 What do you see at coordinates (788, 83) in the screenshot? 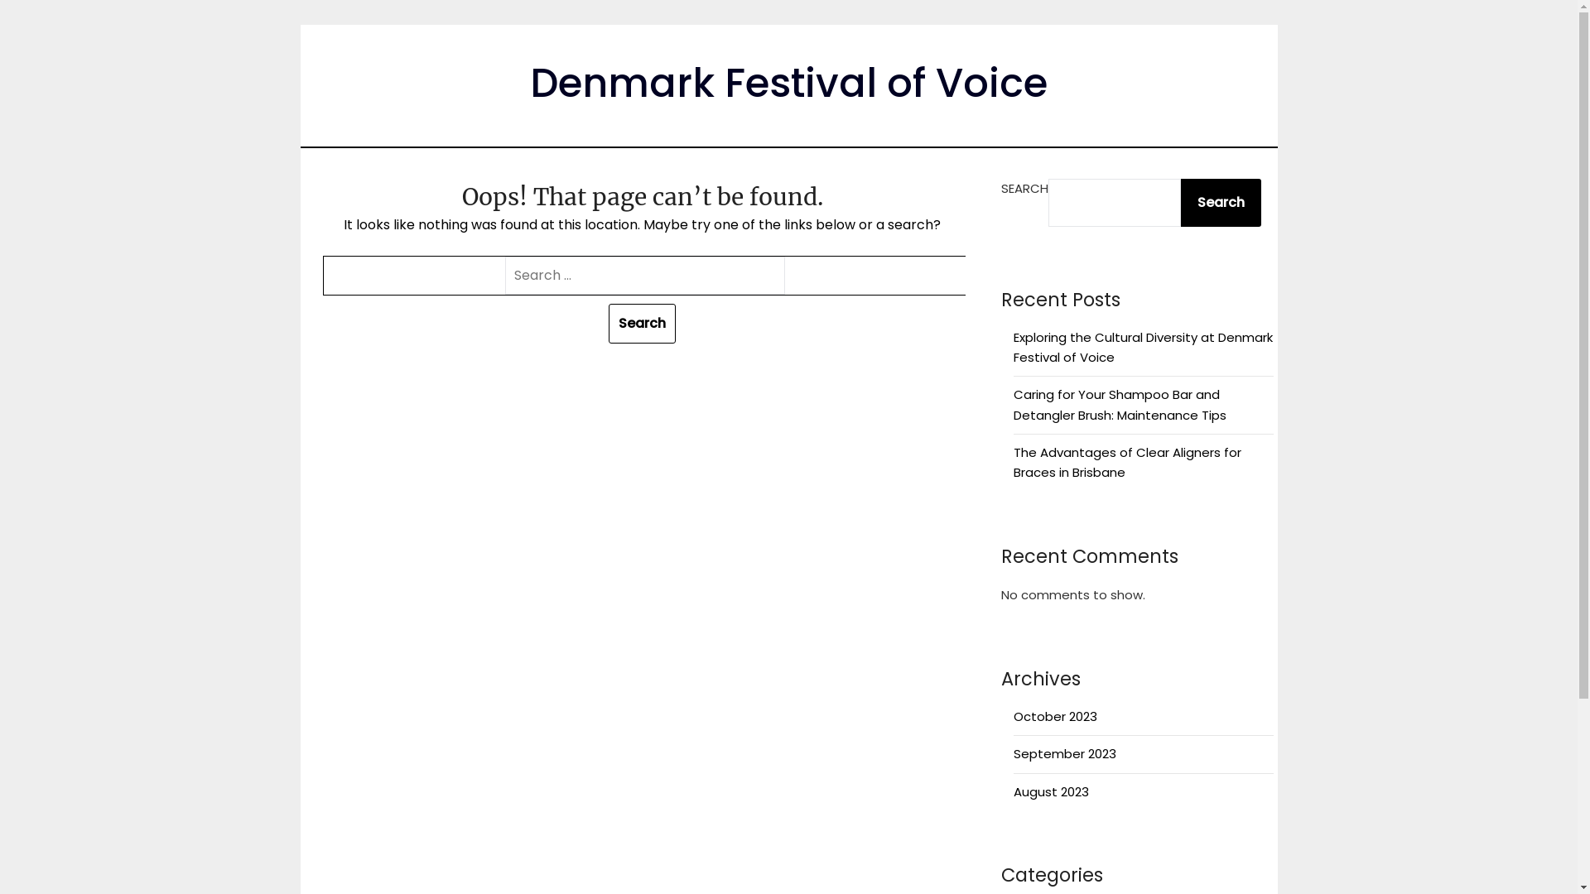
I see `Denmark Festival of Voice` at bounding box center [788, 83].